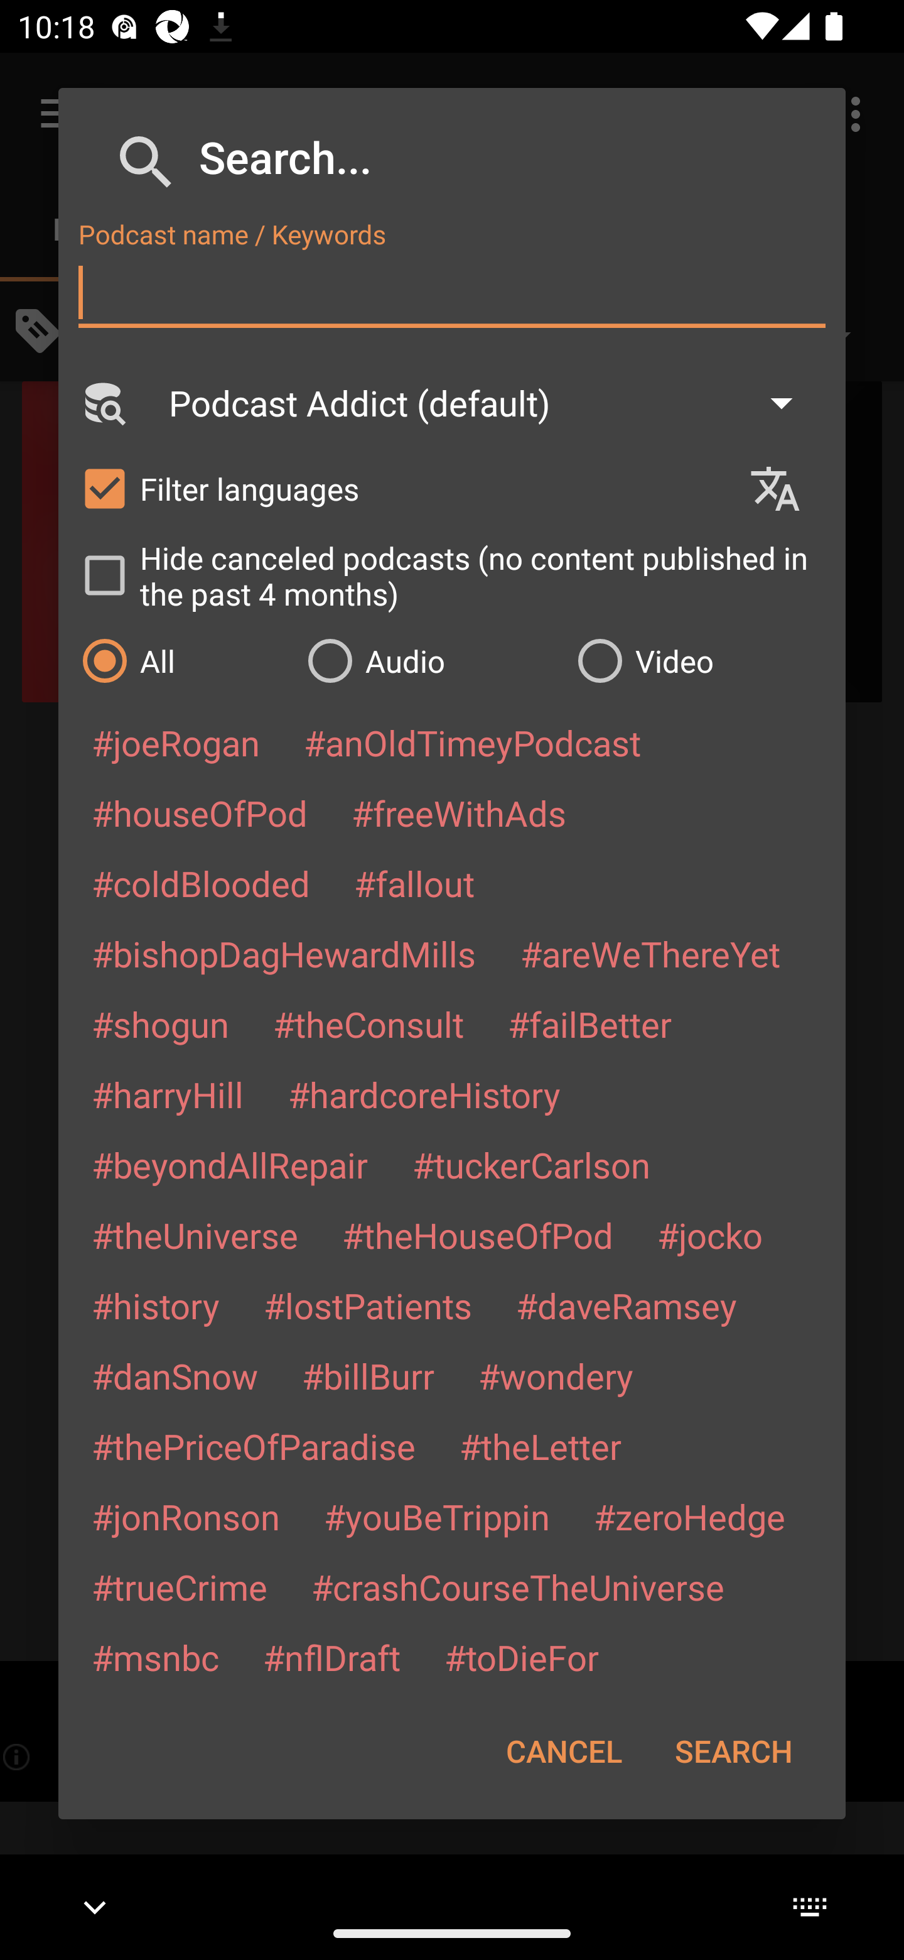  Describe the element at coordinates (331, 1657) in the screenshot. I see `#nflDraft` at that location.